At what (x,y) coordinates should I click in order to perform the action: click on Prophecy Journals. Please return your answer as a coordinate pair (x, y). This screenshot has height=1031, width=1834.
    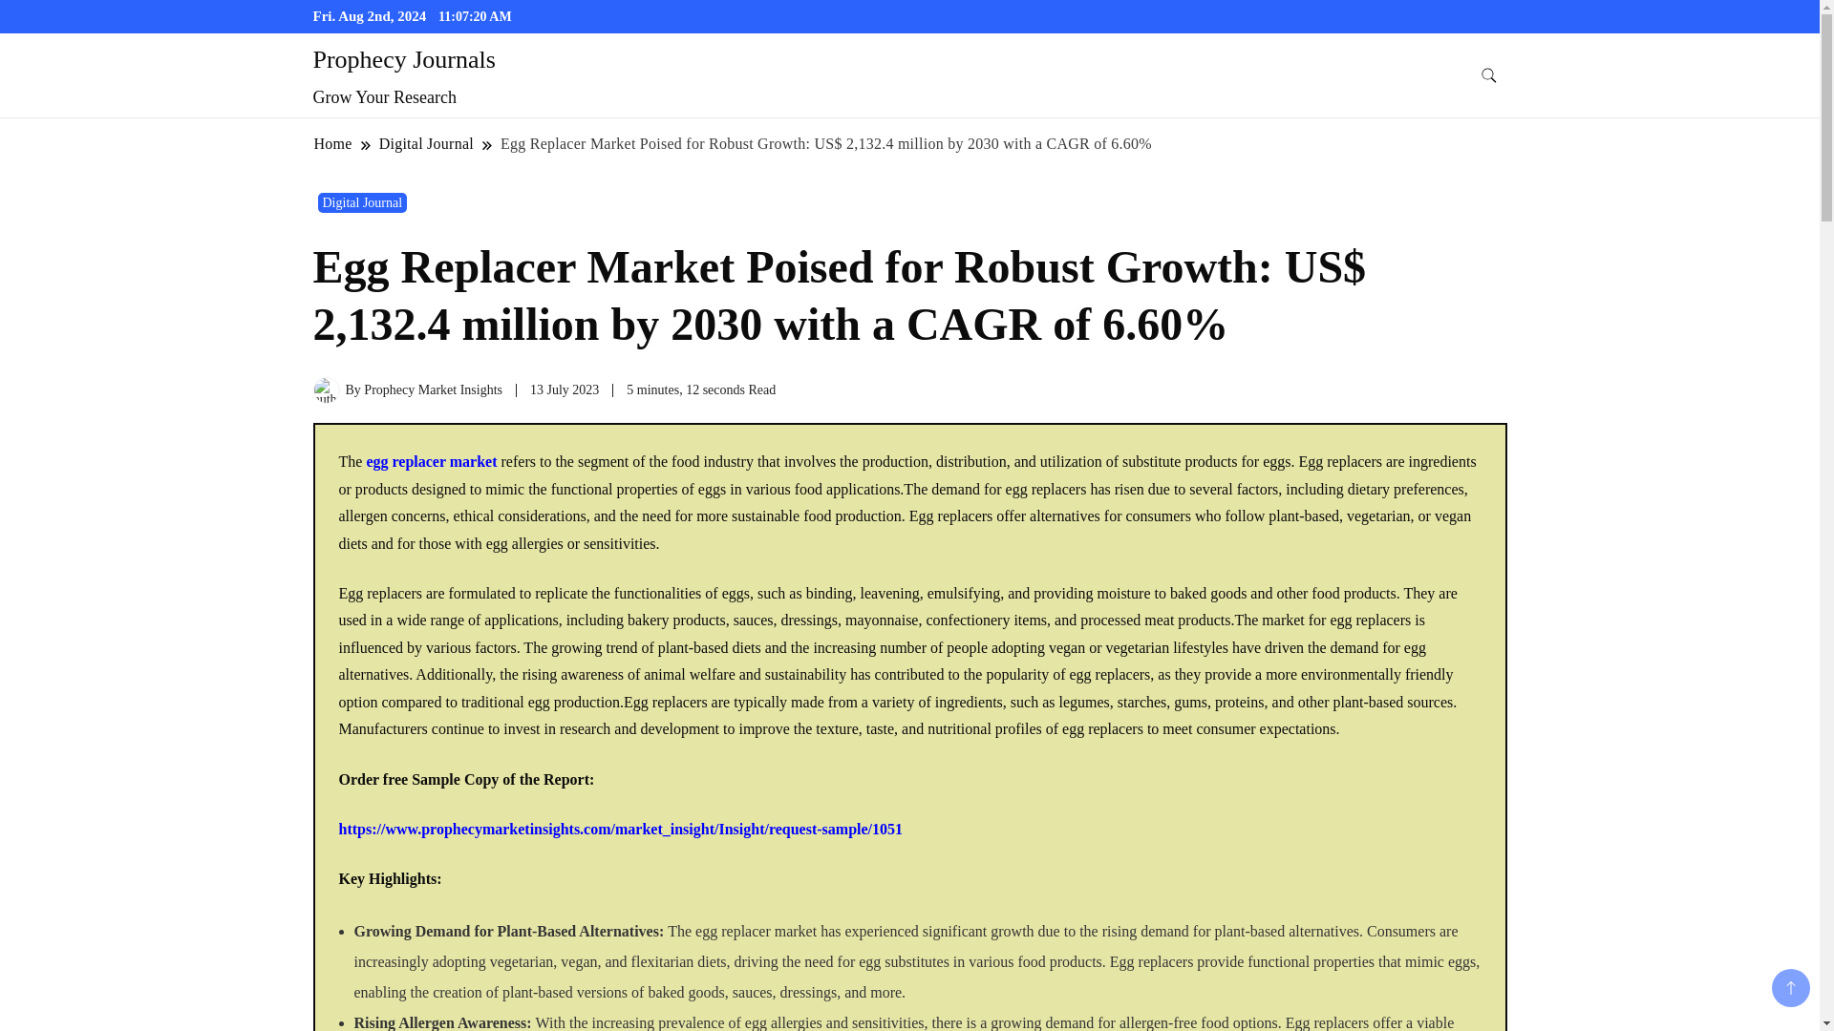
    Looking at the image, I should click on (404, 59).